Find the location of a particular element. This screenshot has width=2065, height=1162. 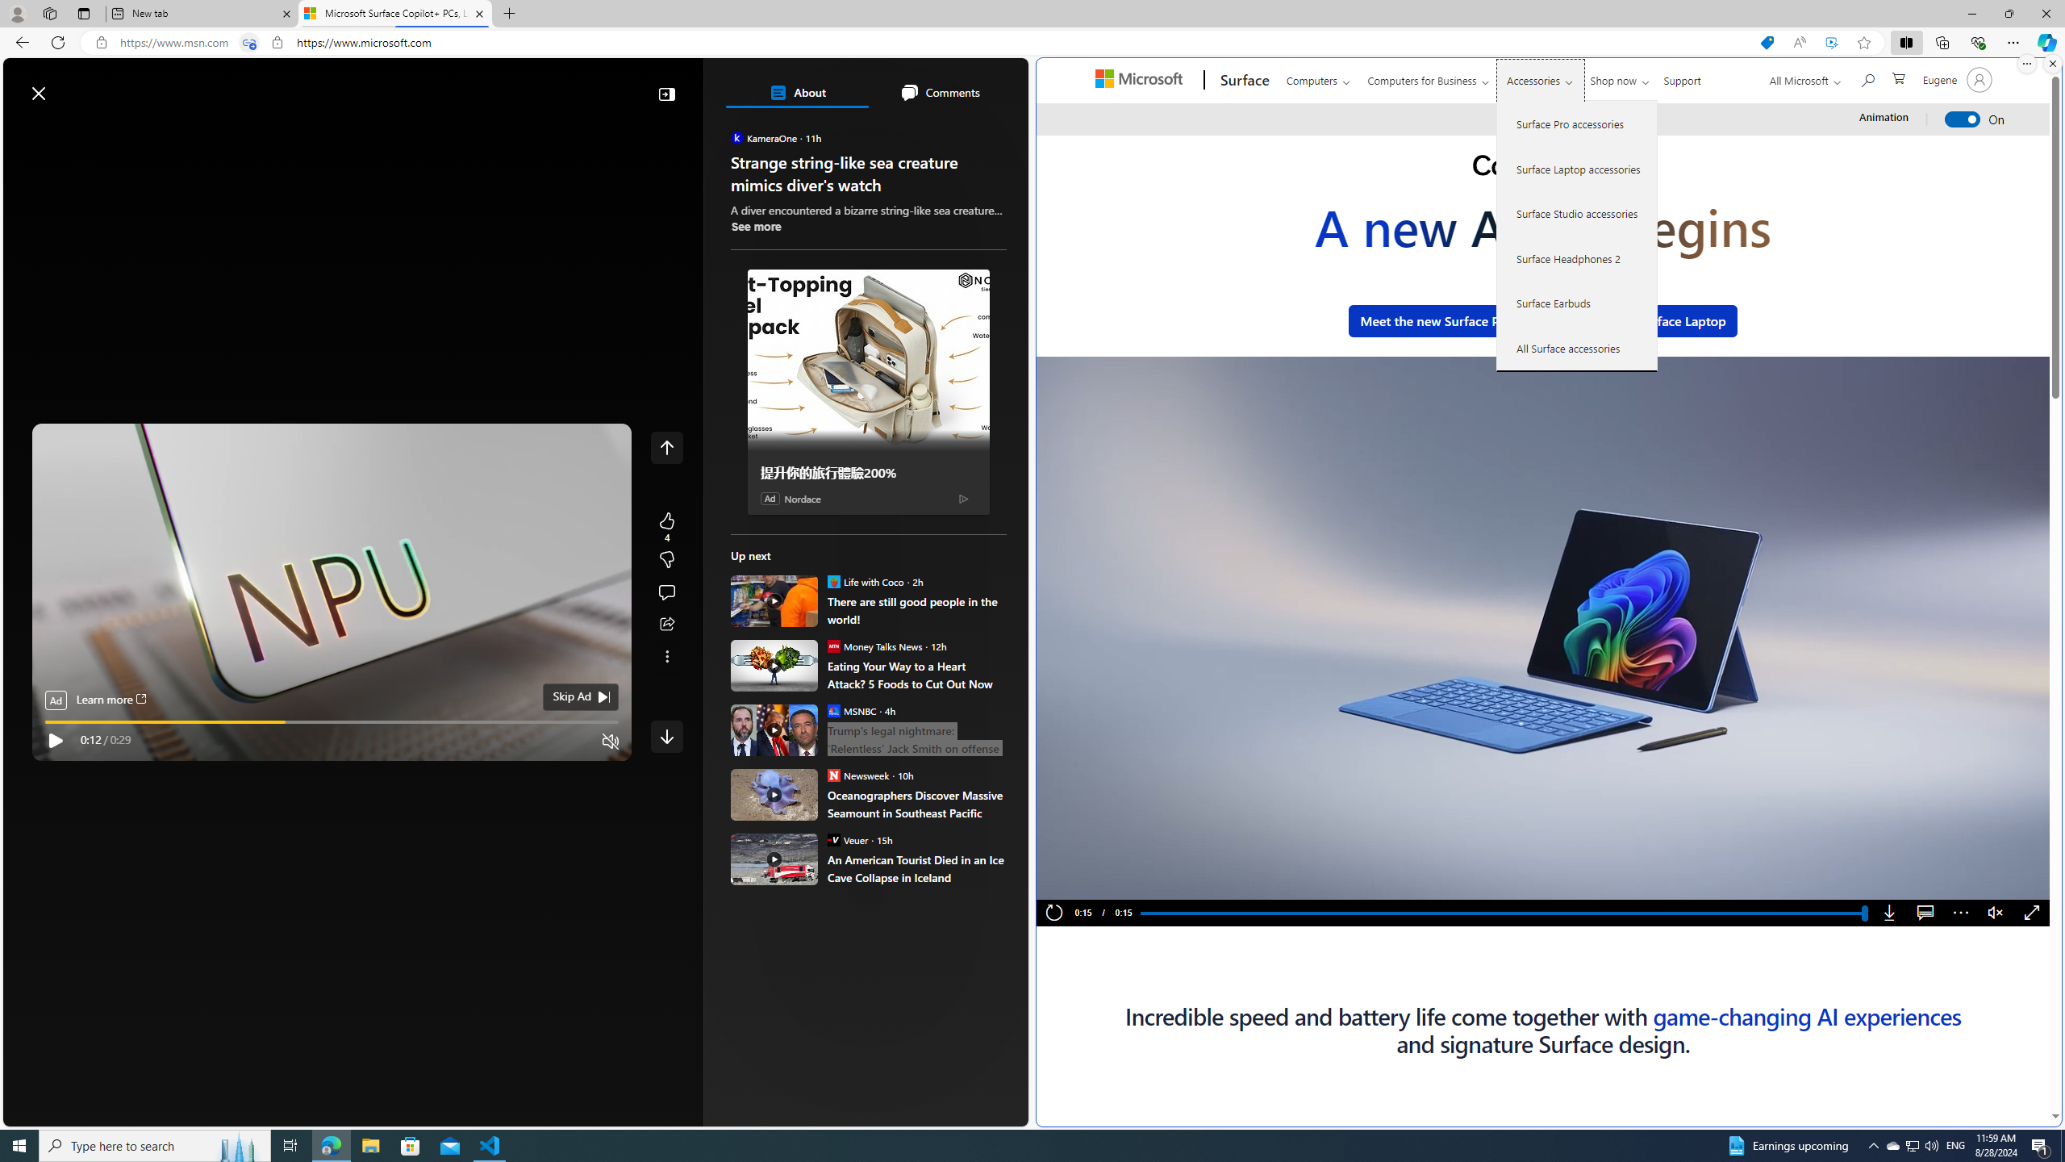

Tabs in split screen is located at coordinates (249, 43).